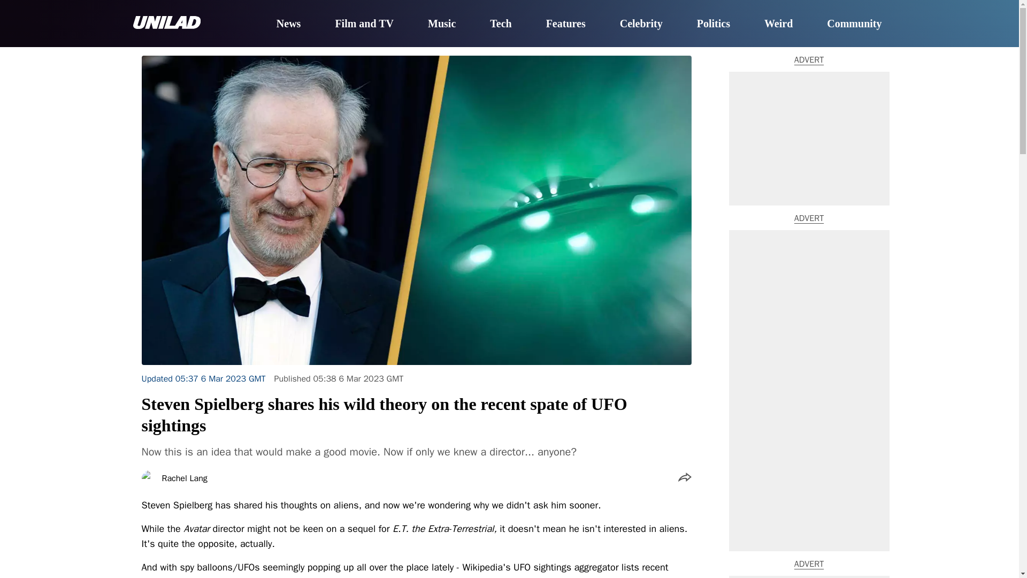  What do you see at coordinates (288, 24) in the screenshot?
I see `News` at bounding box center [288, 24].